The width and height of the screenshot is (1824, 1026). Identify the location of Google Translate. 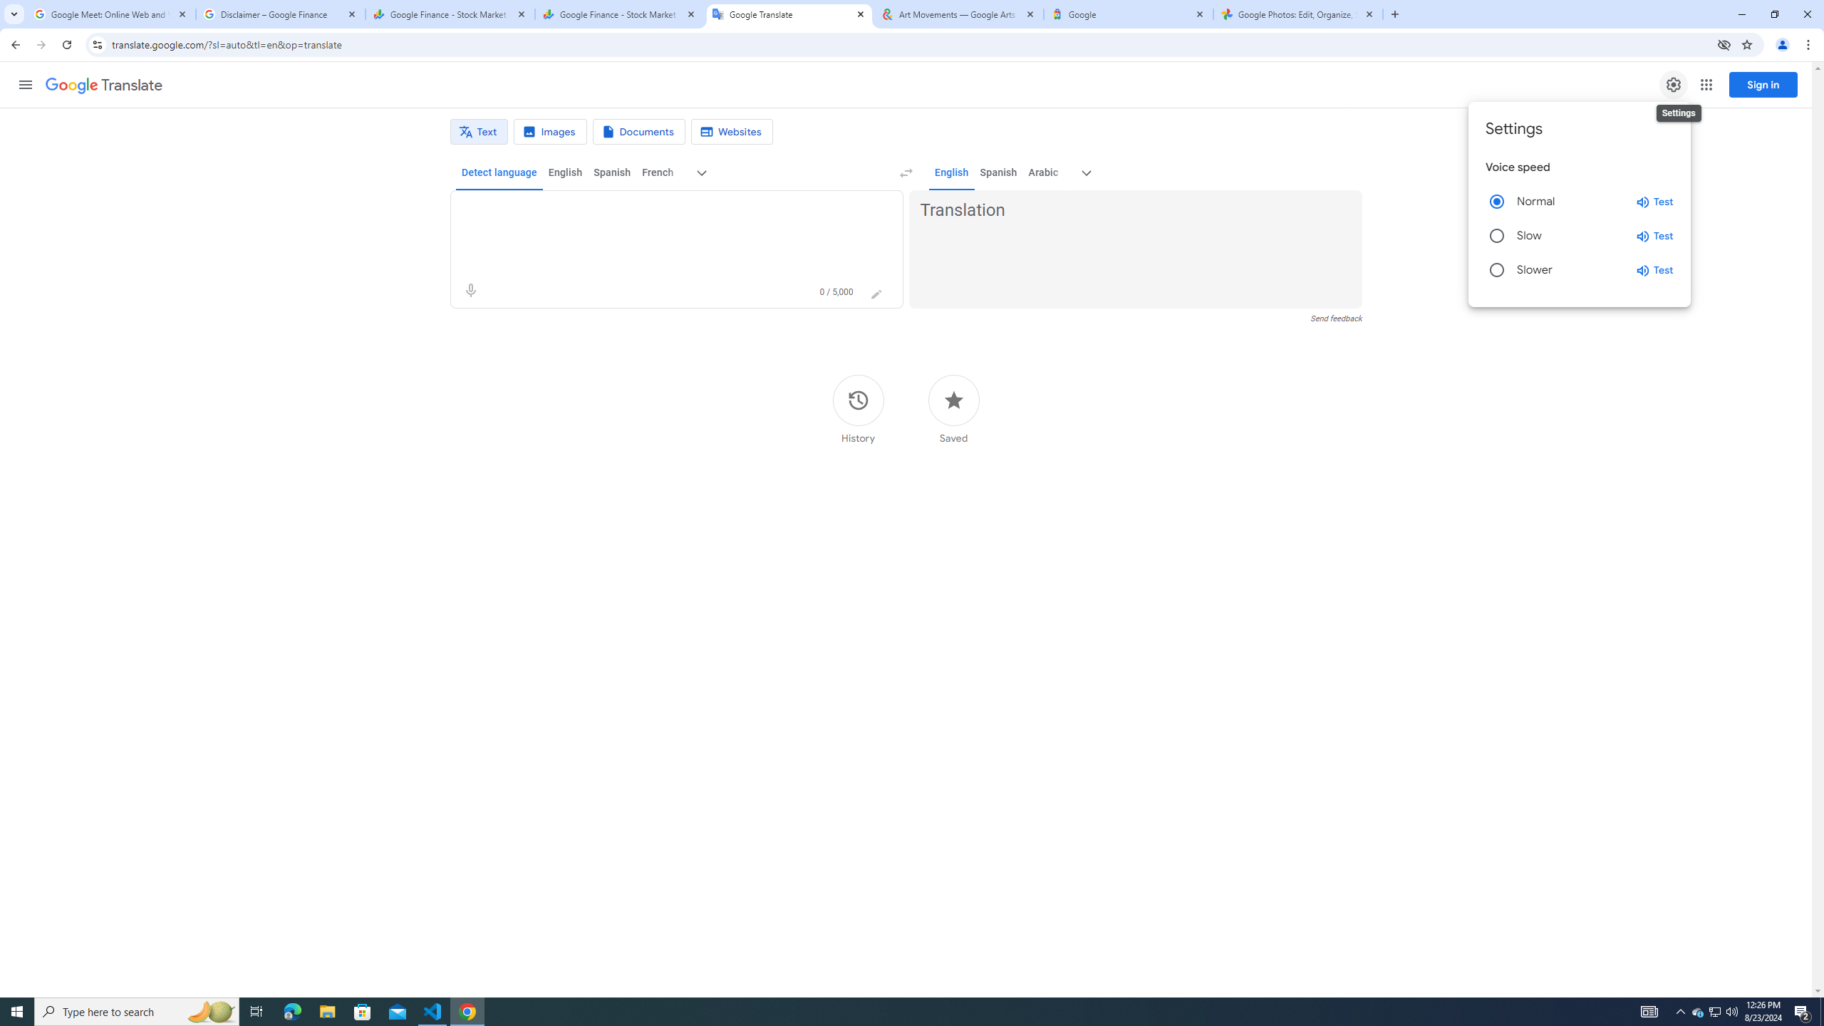
(789, 14).